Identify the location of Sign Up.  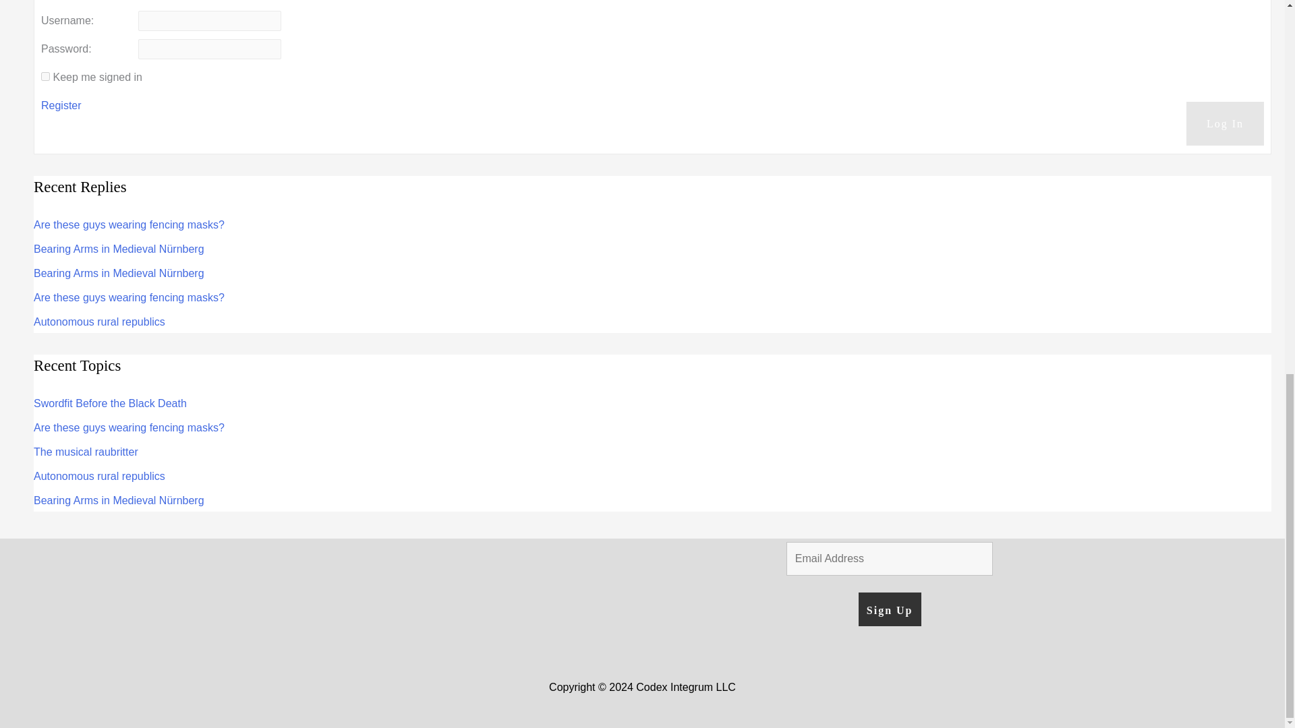
(889, 609).